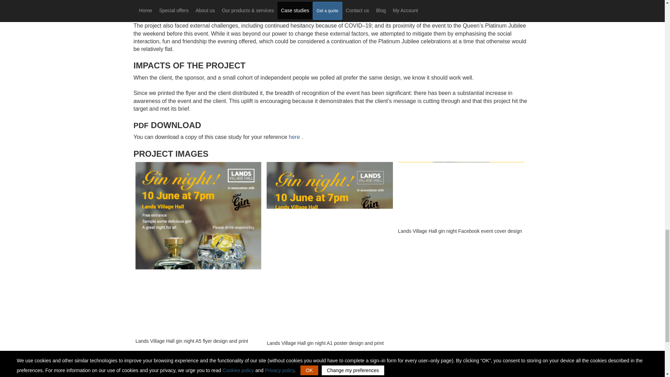 The height and width of the screenshot is (377, 670). I want to click on PROJECTS, so click(420, 375).